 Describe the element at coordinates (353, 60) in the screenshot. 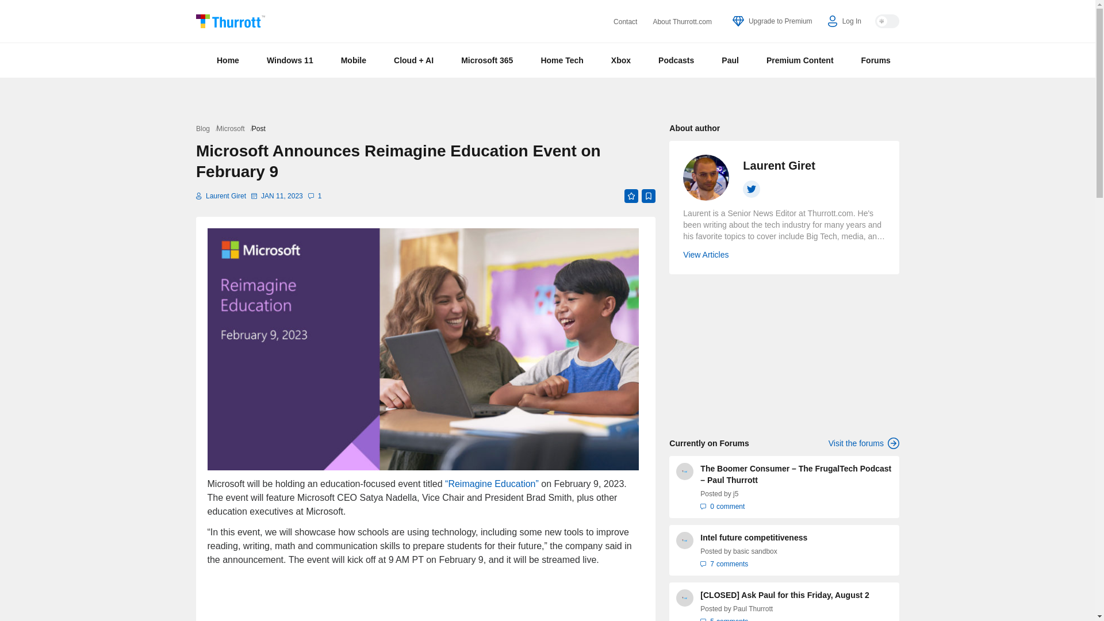

I see `Mobile` at that location.